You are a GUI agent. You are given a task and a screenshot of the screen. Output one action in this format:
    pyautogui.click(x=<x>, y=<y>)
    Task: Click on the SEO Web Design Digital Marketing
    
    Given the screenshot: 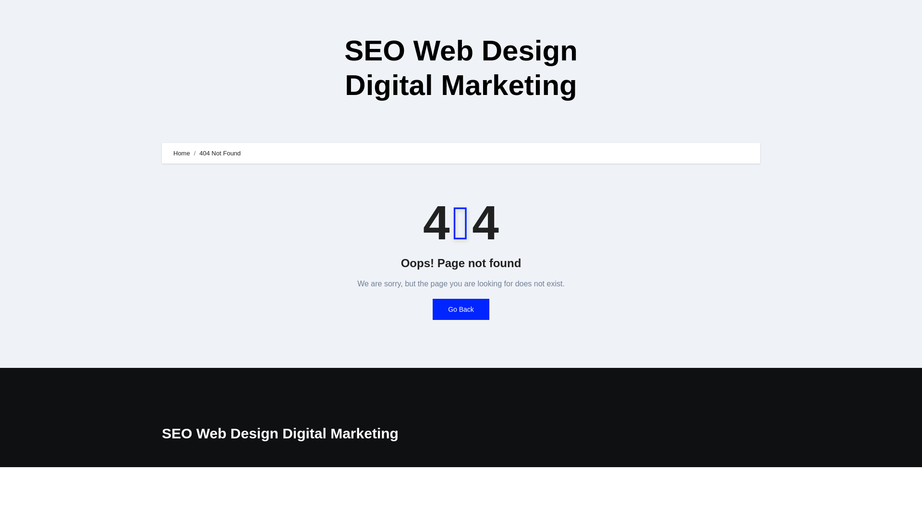 What is the action you would take?
    pyautogui.click(x=461, y=68)
    